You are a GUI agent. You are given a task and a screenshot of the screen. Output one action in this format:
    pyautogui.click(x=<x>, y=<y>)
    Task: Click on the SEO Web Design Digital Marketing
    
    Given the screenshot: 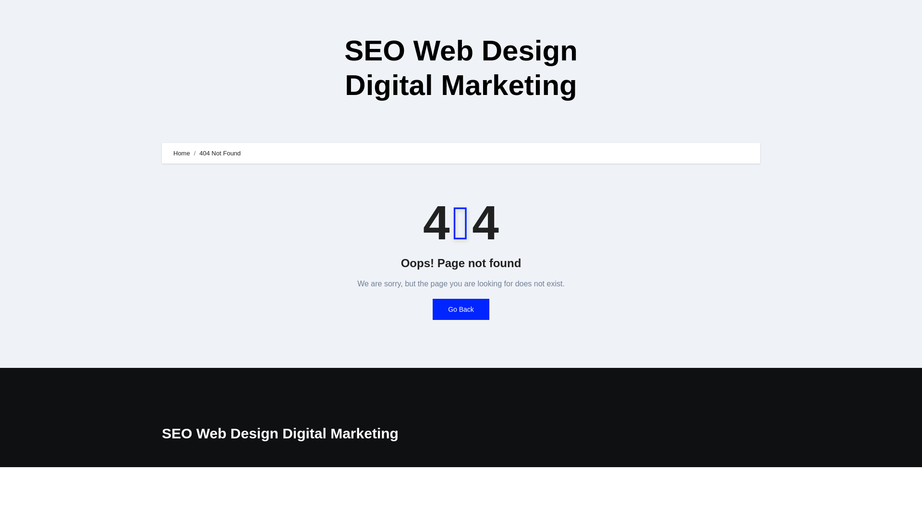 What is the action you would take?
    pyautogui.click(x=461, y=68)
    